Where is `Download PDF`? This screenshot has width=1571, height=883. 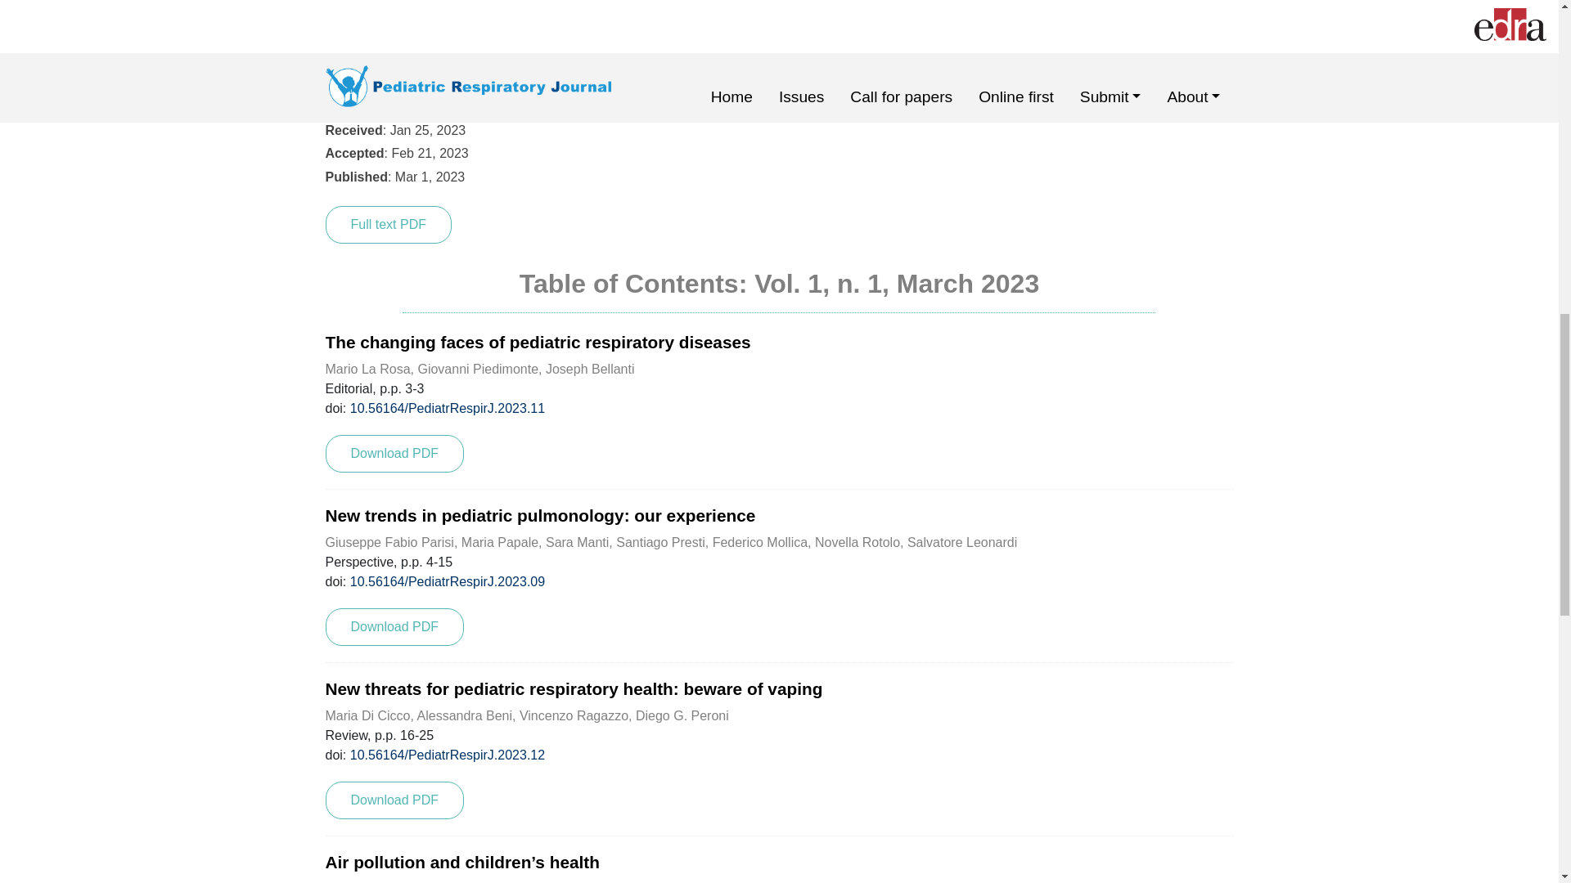
Download PDF is located at coordinates (394, 626).